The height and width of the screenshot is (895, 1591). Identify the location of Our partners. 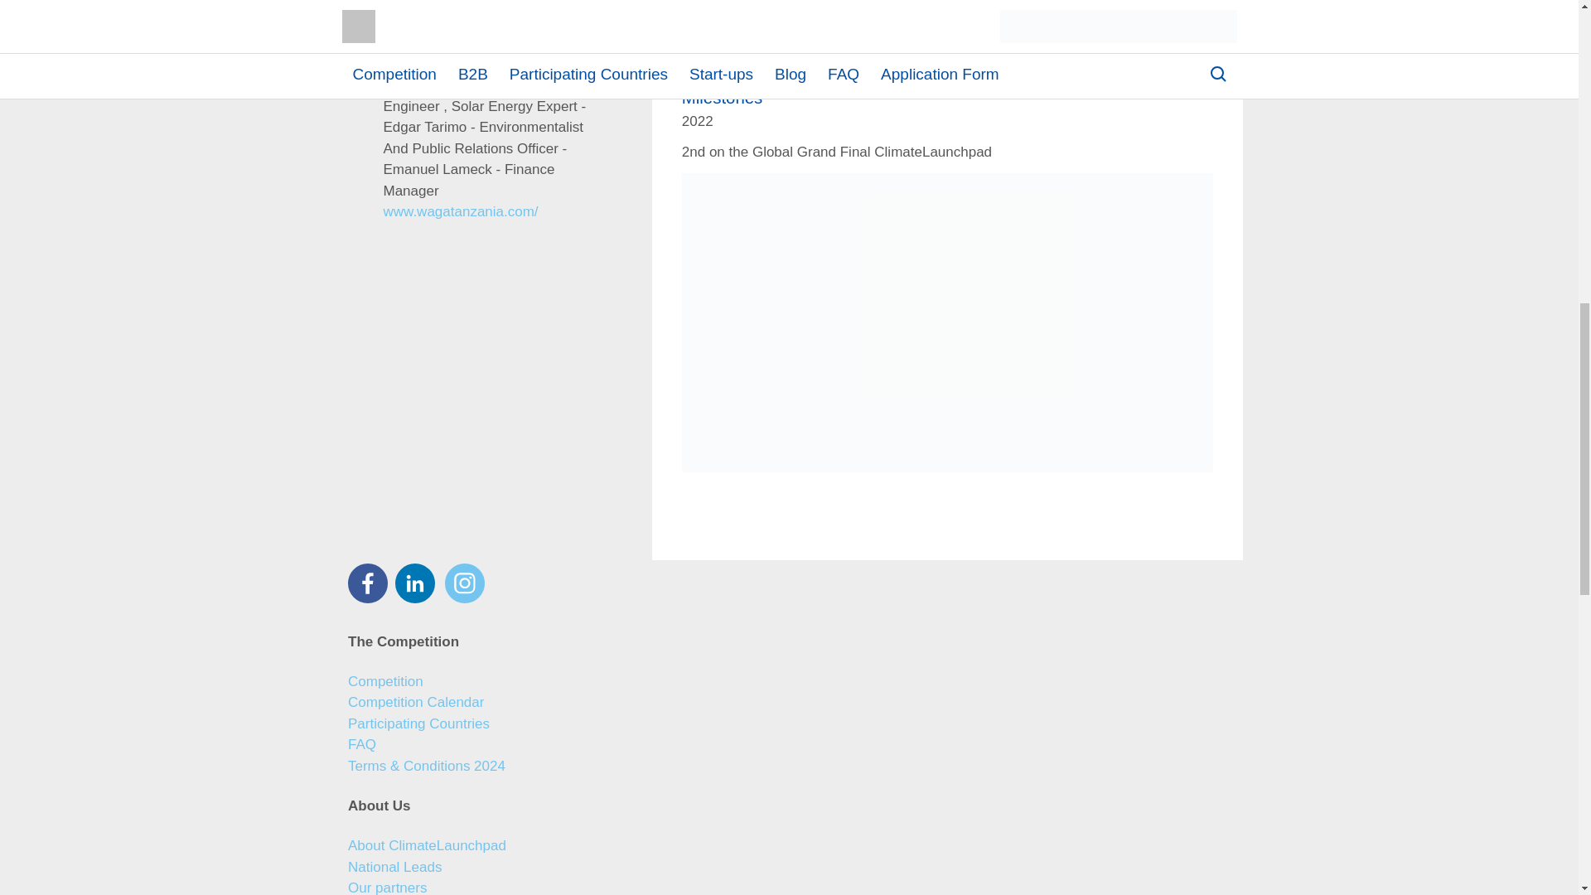
(387, 887).